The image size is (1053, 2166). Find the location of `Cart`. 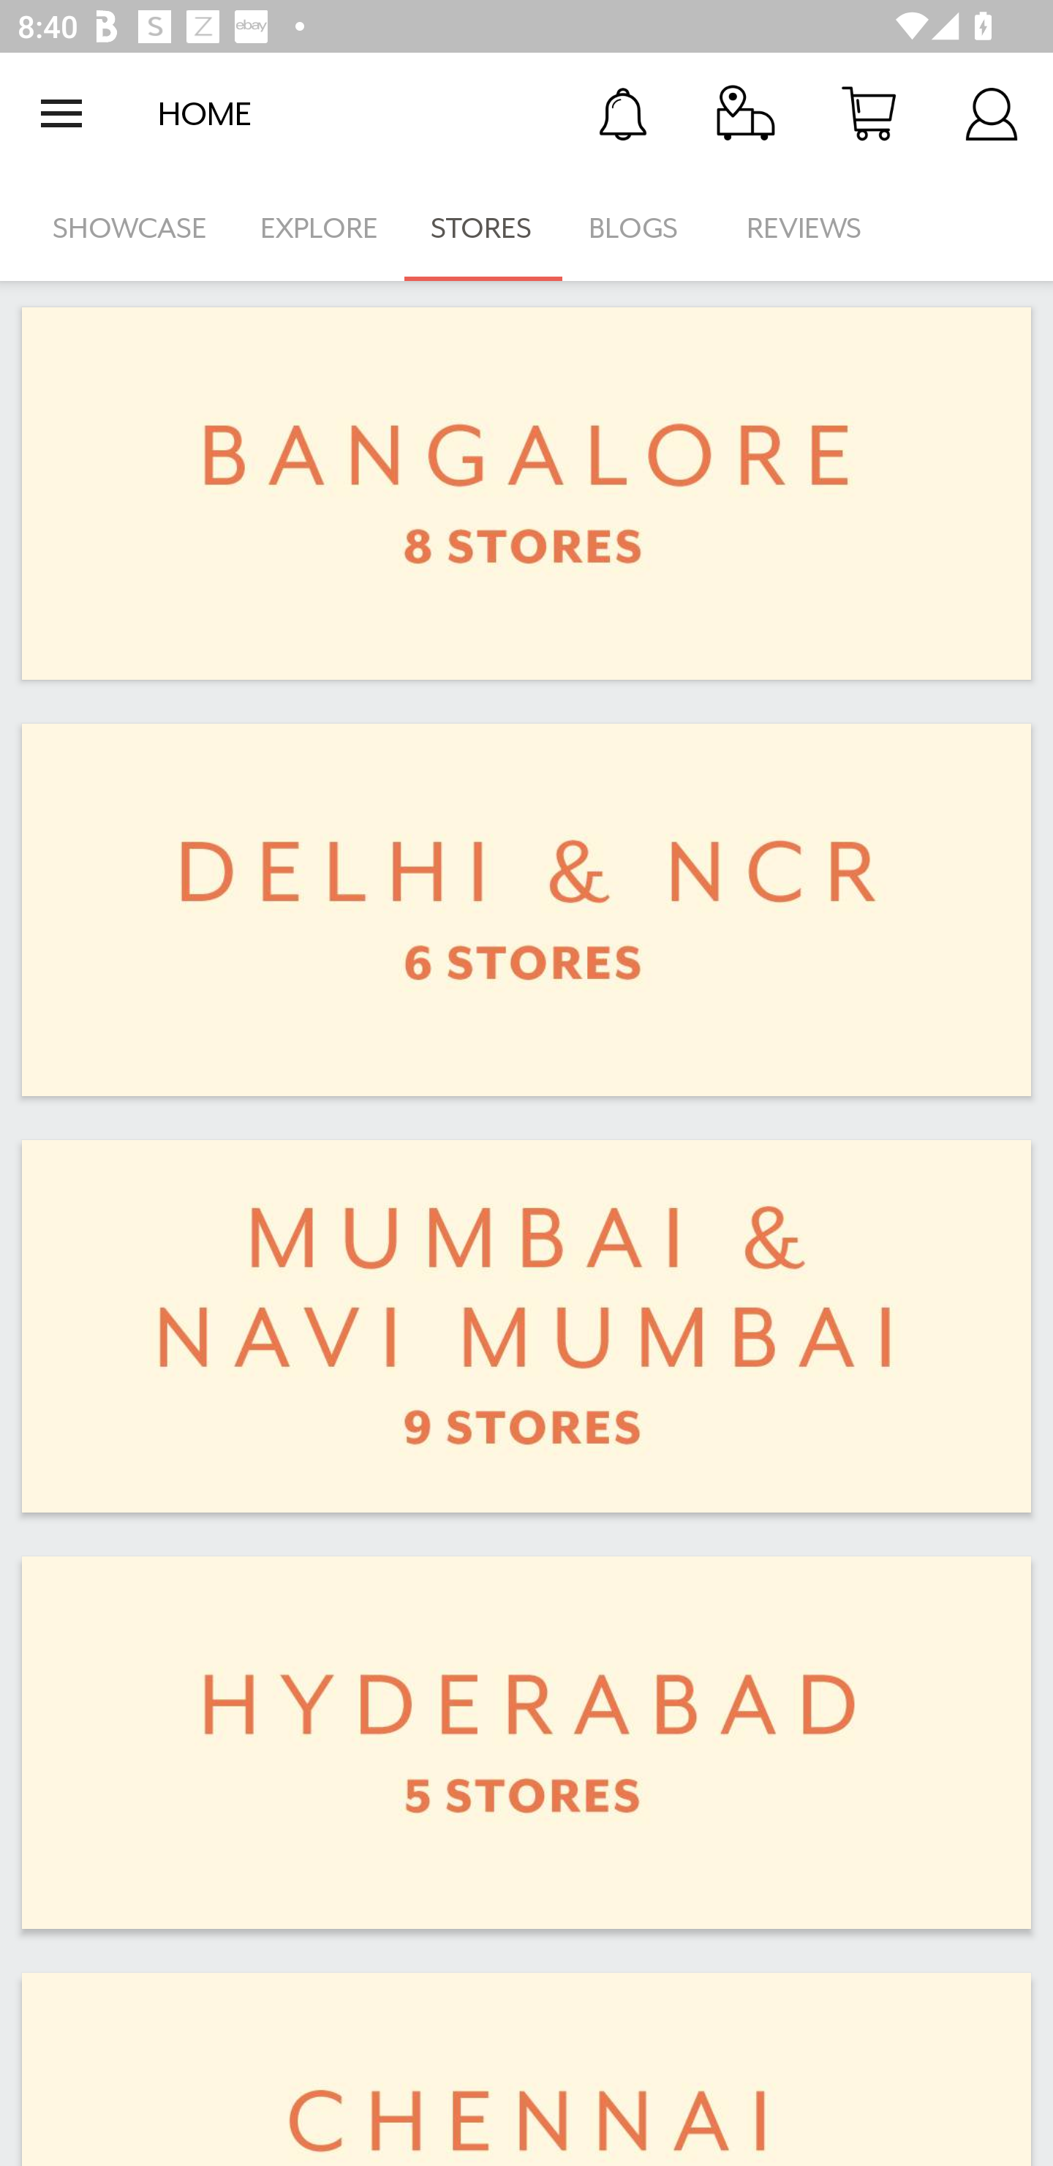

Cart is located at coordinates (869, 113).